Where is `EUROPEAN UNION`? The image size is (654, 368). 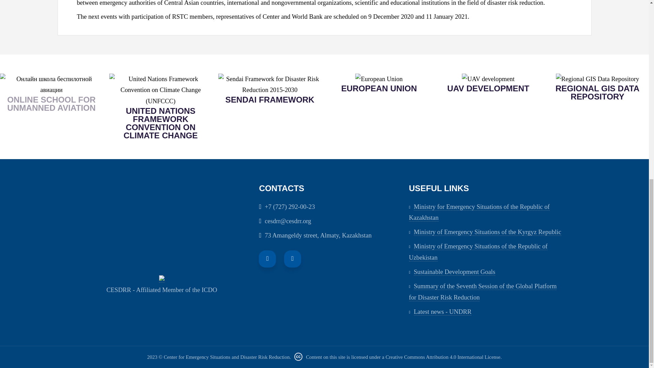
EUROPEAN UNION is located at coordinates (379, 89).